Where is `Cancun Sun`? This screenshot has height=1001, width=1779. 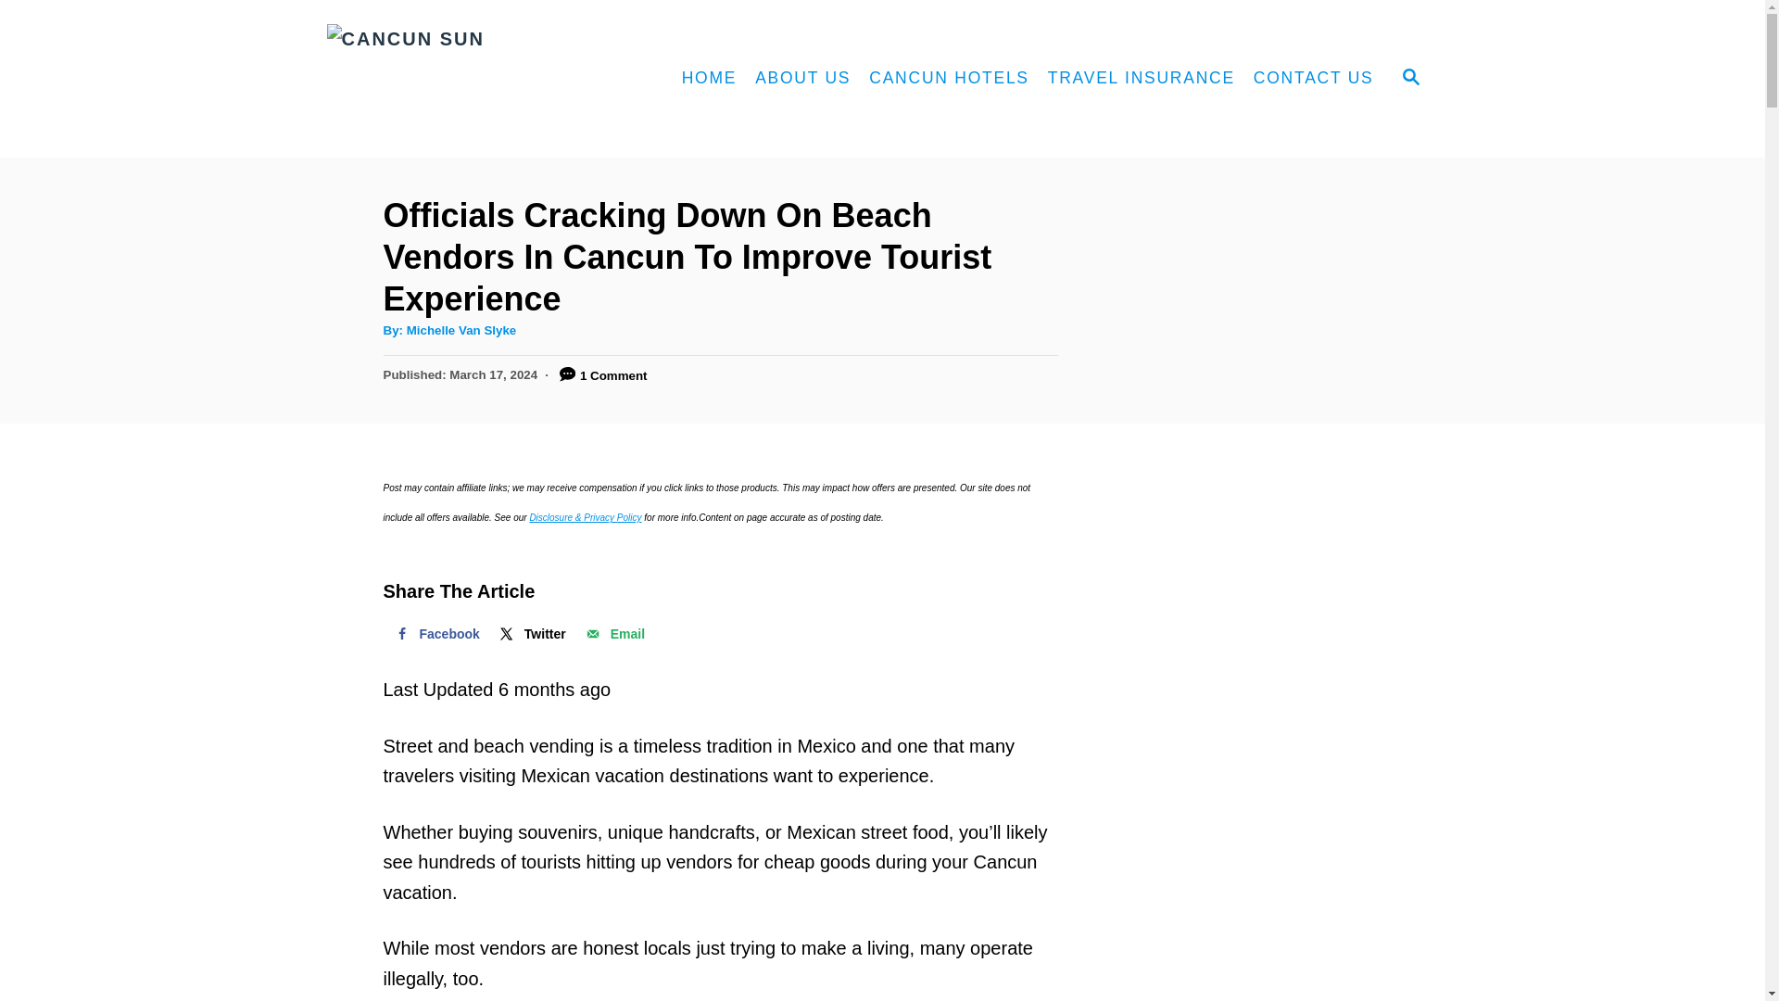
Cancun Sun is located at coordinates (482, 78).